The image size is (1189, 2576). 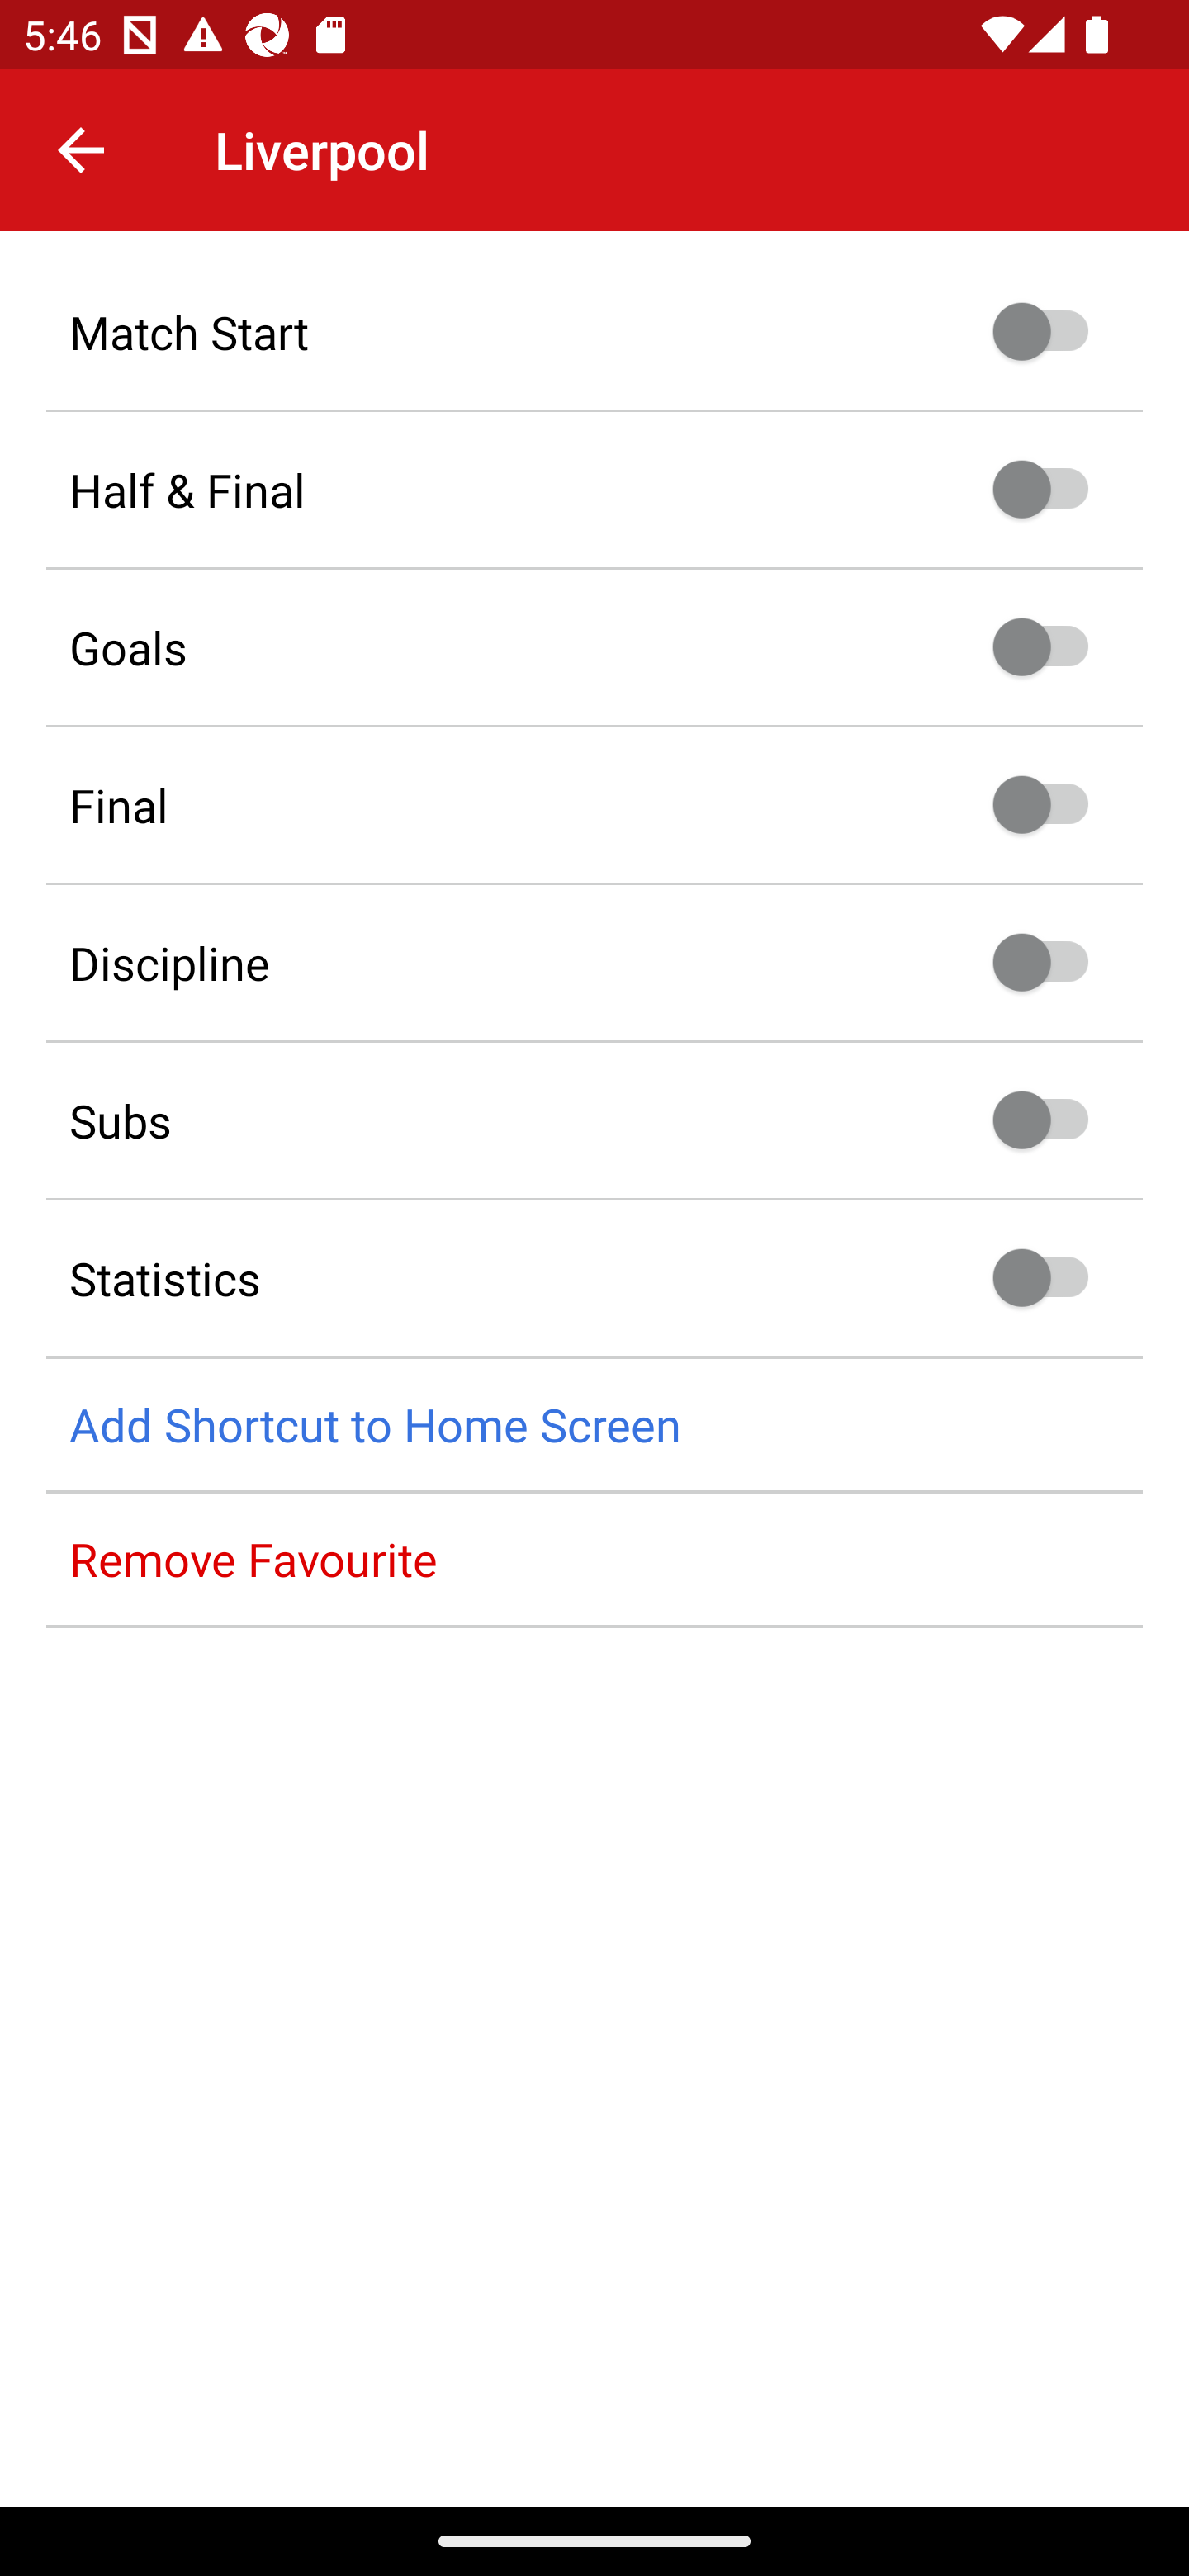 I want to click on Remove Favourite, so click(x=594, y=1559).